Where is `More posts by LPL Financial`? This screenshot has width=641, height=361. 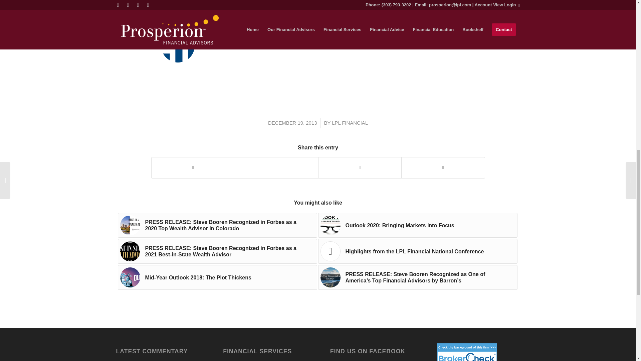
More posts by LPL Financial is located at coordinates (220, 41).